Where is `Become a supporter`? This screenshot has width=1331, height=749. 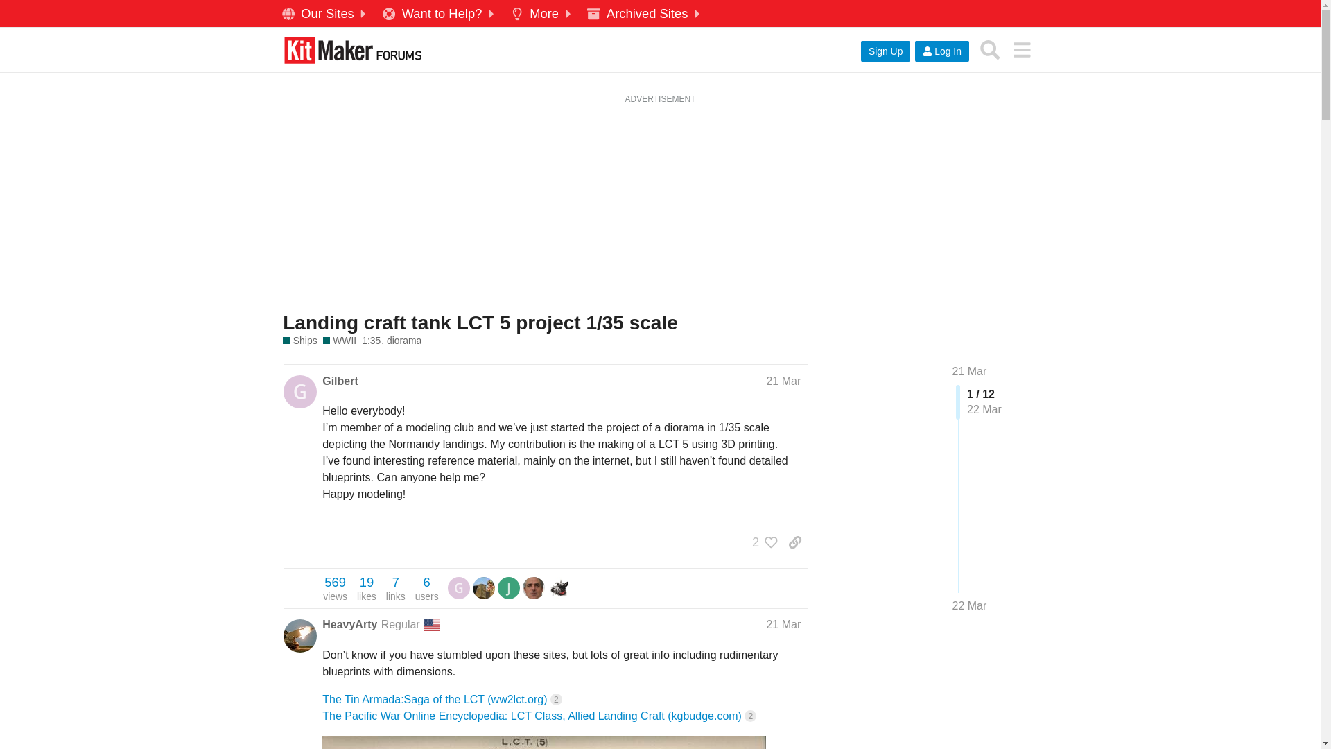
Become a supporter is located at coordinates (440, 14).